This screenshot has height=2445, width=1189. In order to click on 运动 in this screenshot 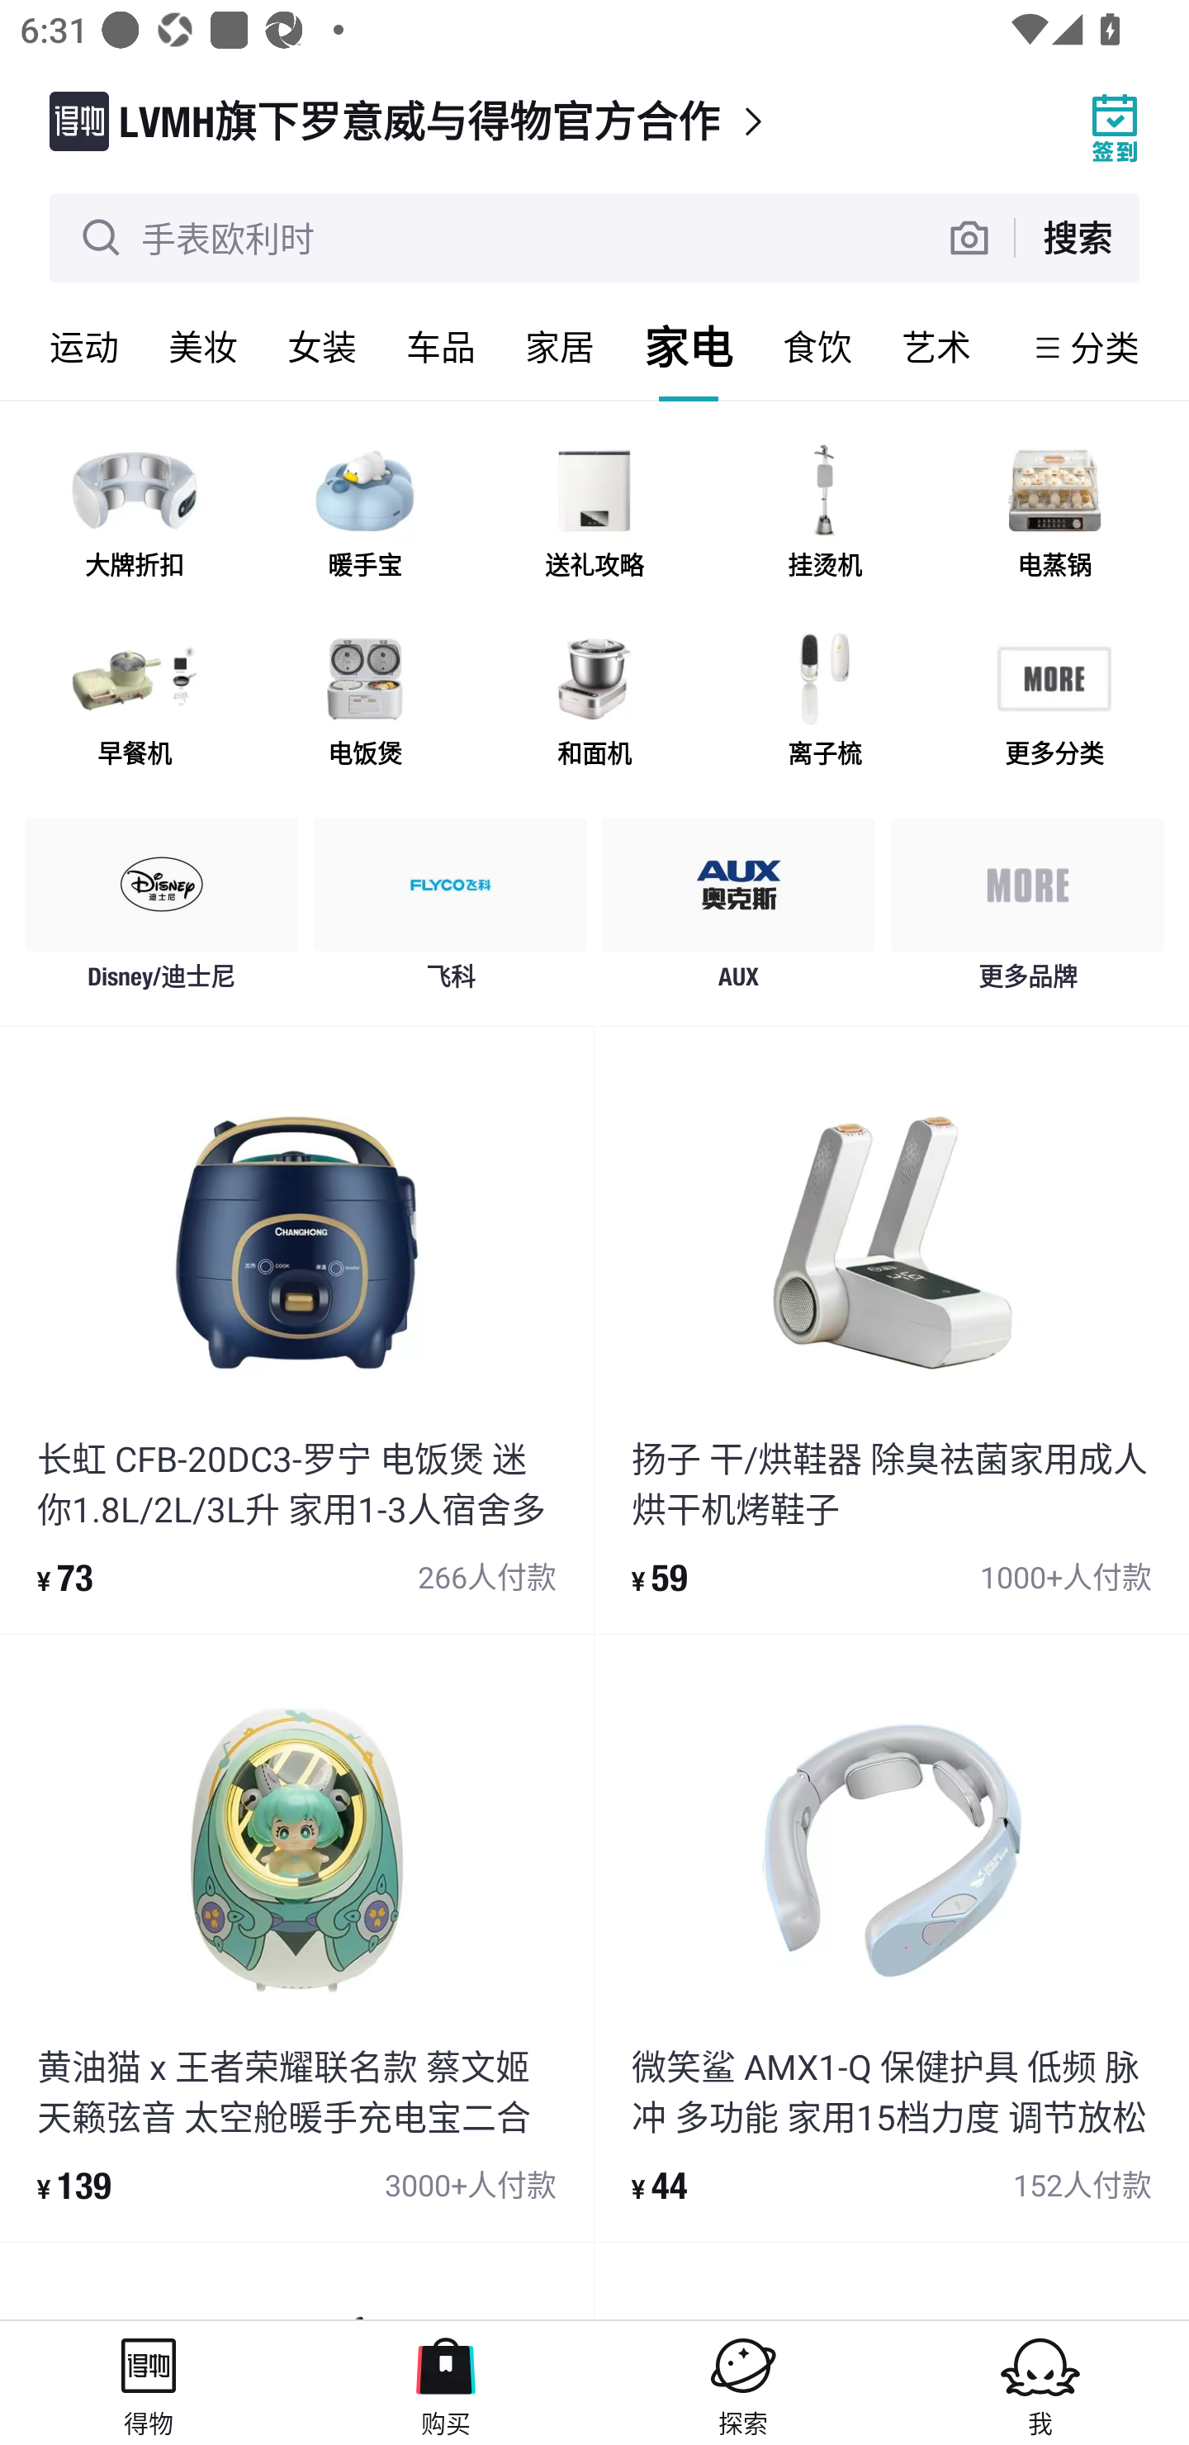, I will do `click(84, 347)`.